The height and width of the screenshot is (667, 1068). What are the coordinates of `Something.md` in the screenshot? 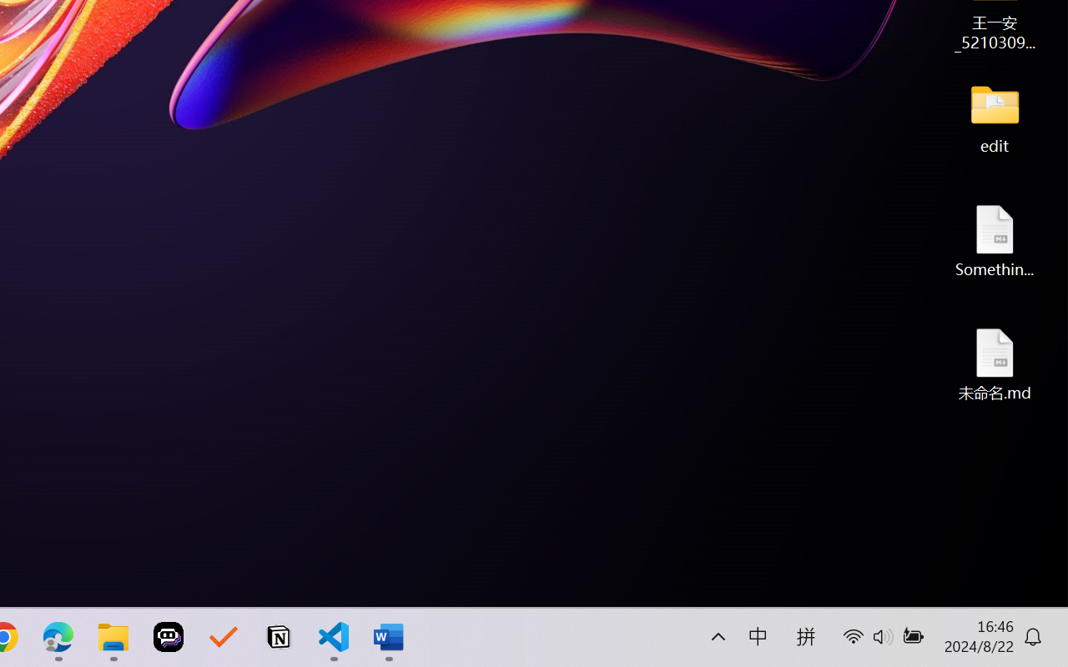 It's located at (995, 240).